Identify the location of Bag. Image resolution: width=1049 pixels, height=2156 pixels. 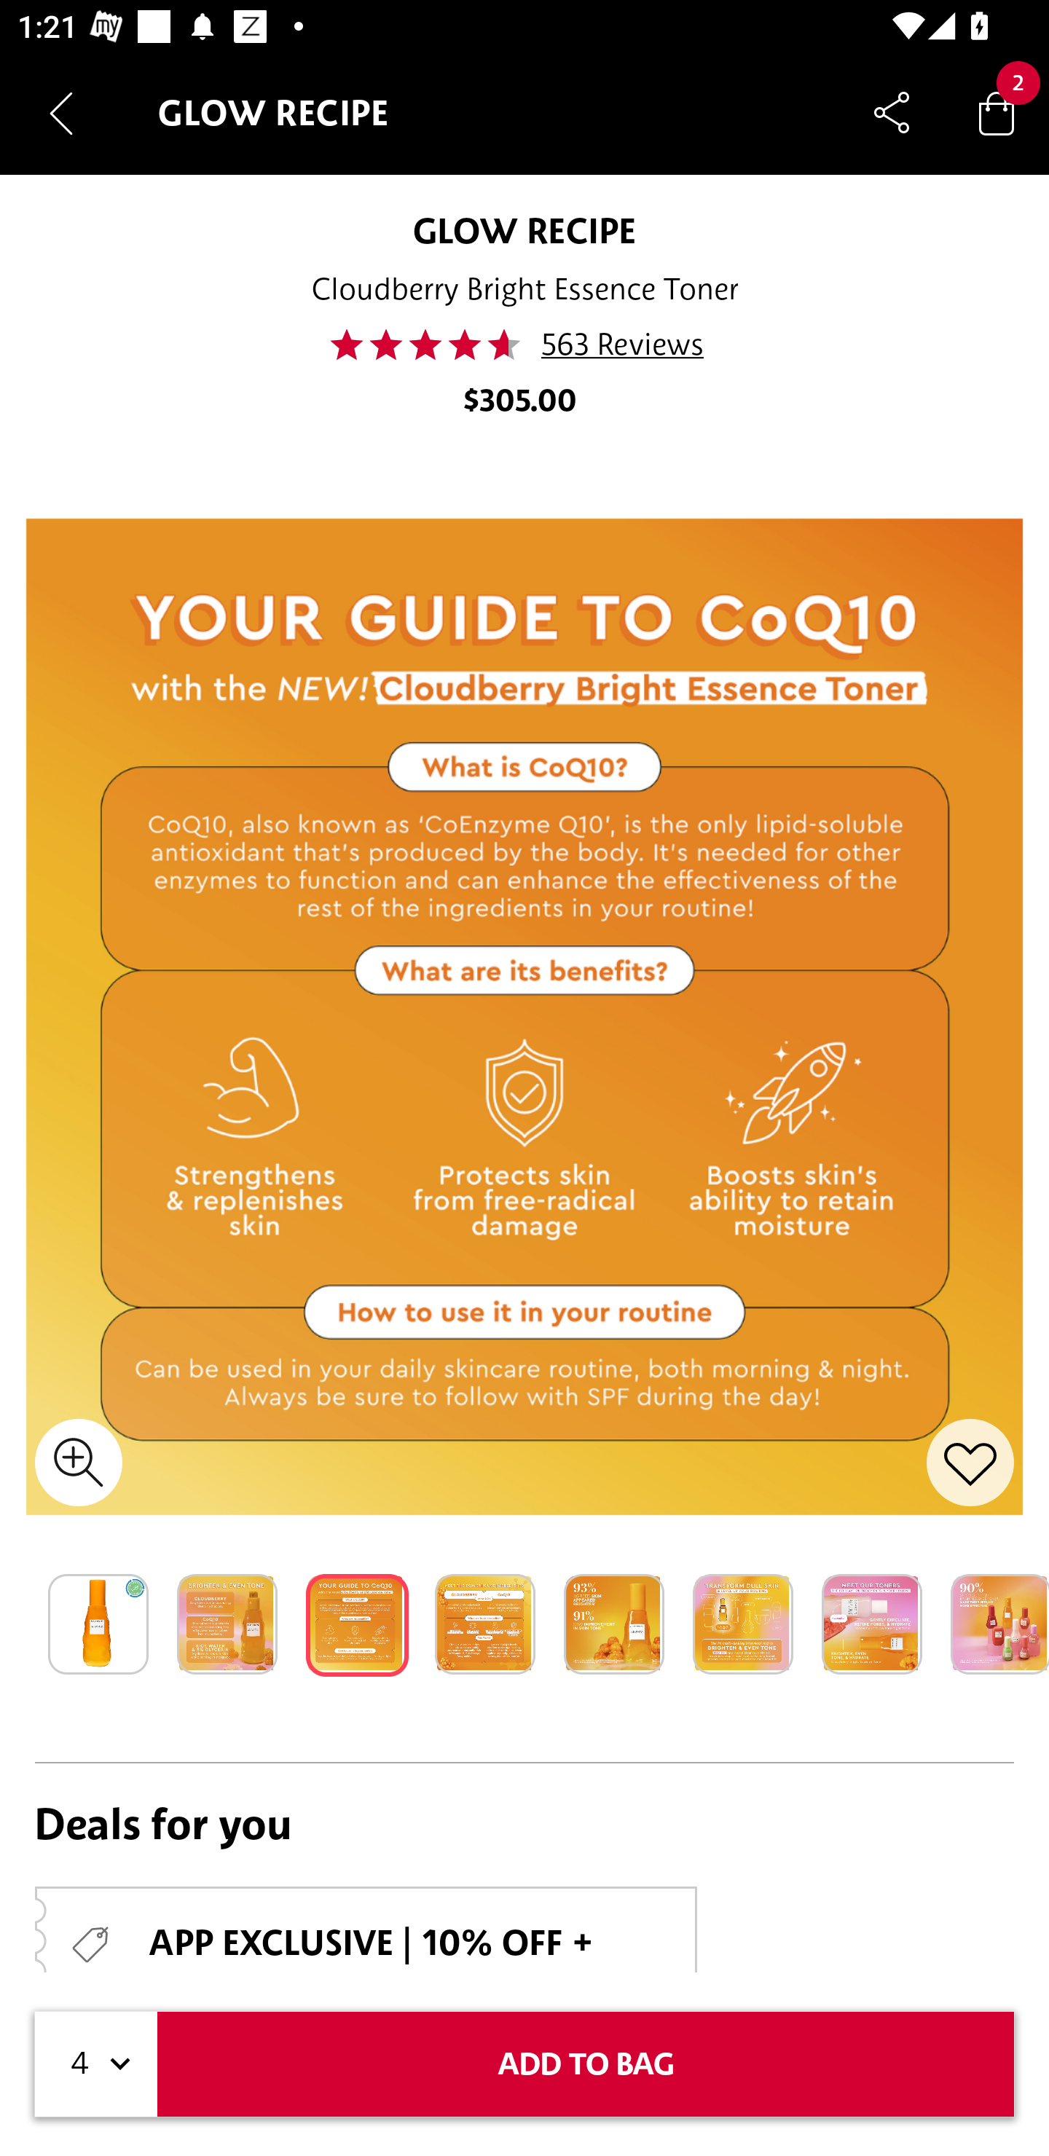
(997, 112).